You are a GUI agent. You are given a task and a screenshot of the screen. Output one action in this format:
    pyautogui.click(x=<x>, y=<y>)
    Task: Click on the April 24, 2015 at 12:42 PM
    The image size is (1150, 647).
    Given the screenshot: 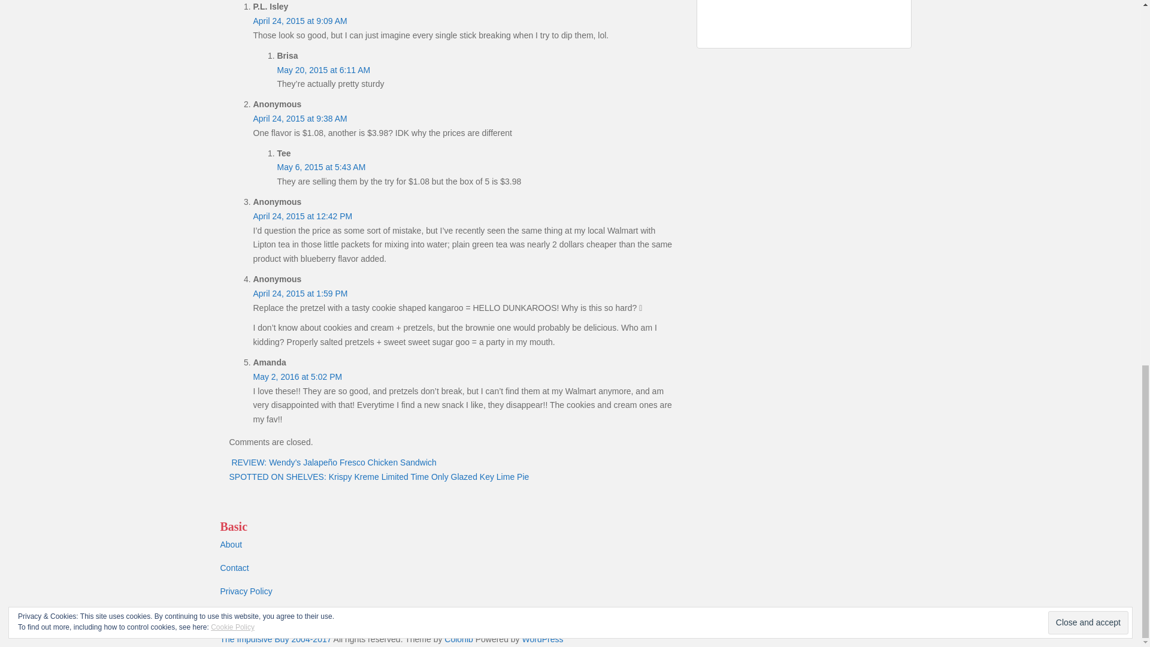 What is the action you would take?
    pyautogui.click(x=302, y=216)
    